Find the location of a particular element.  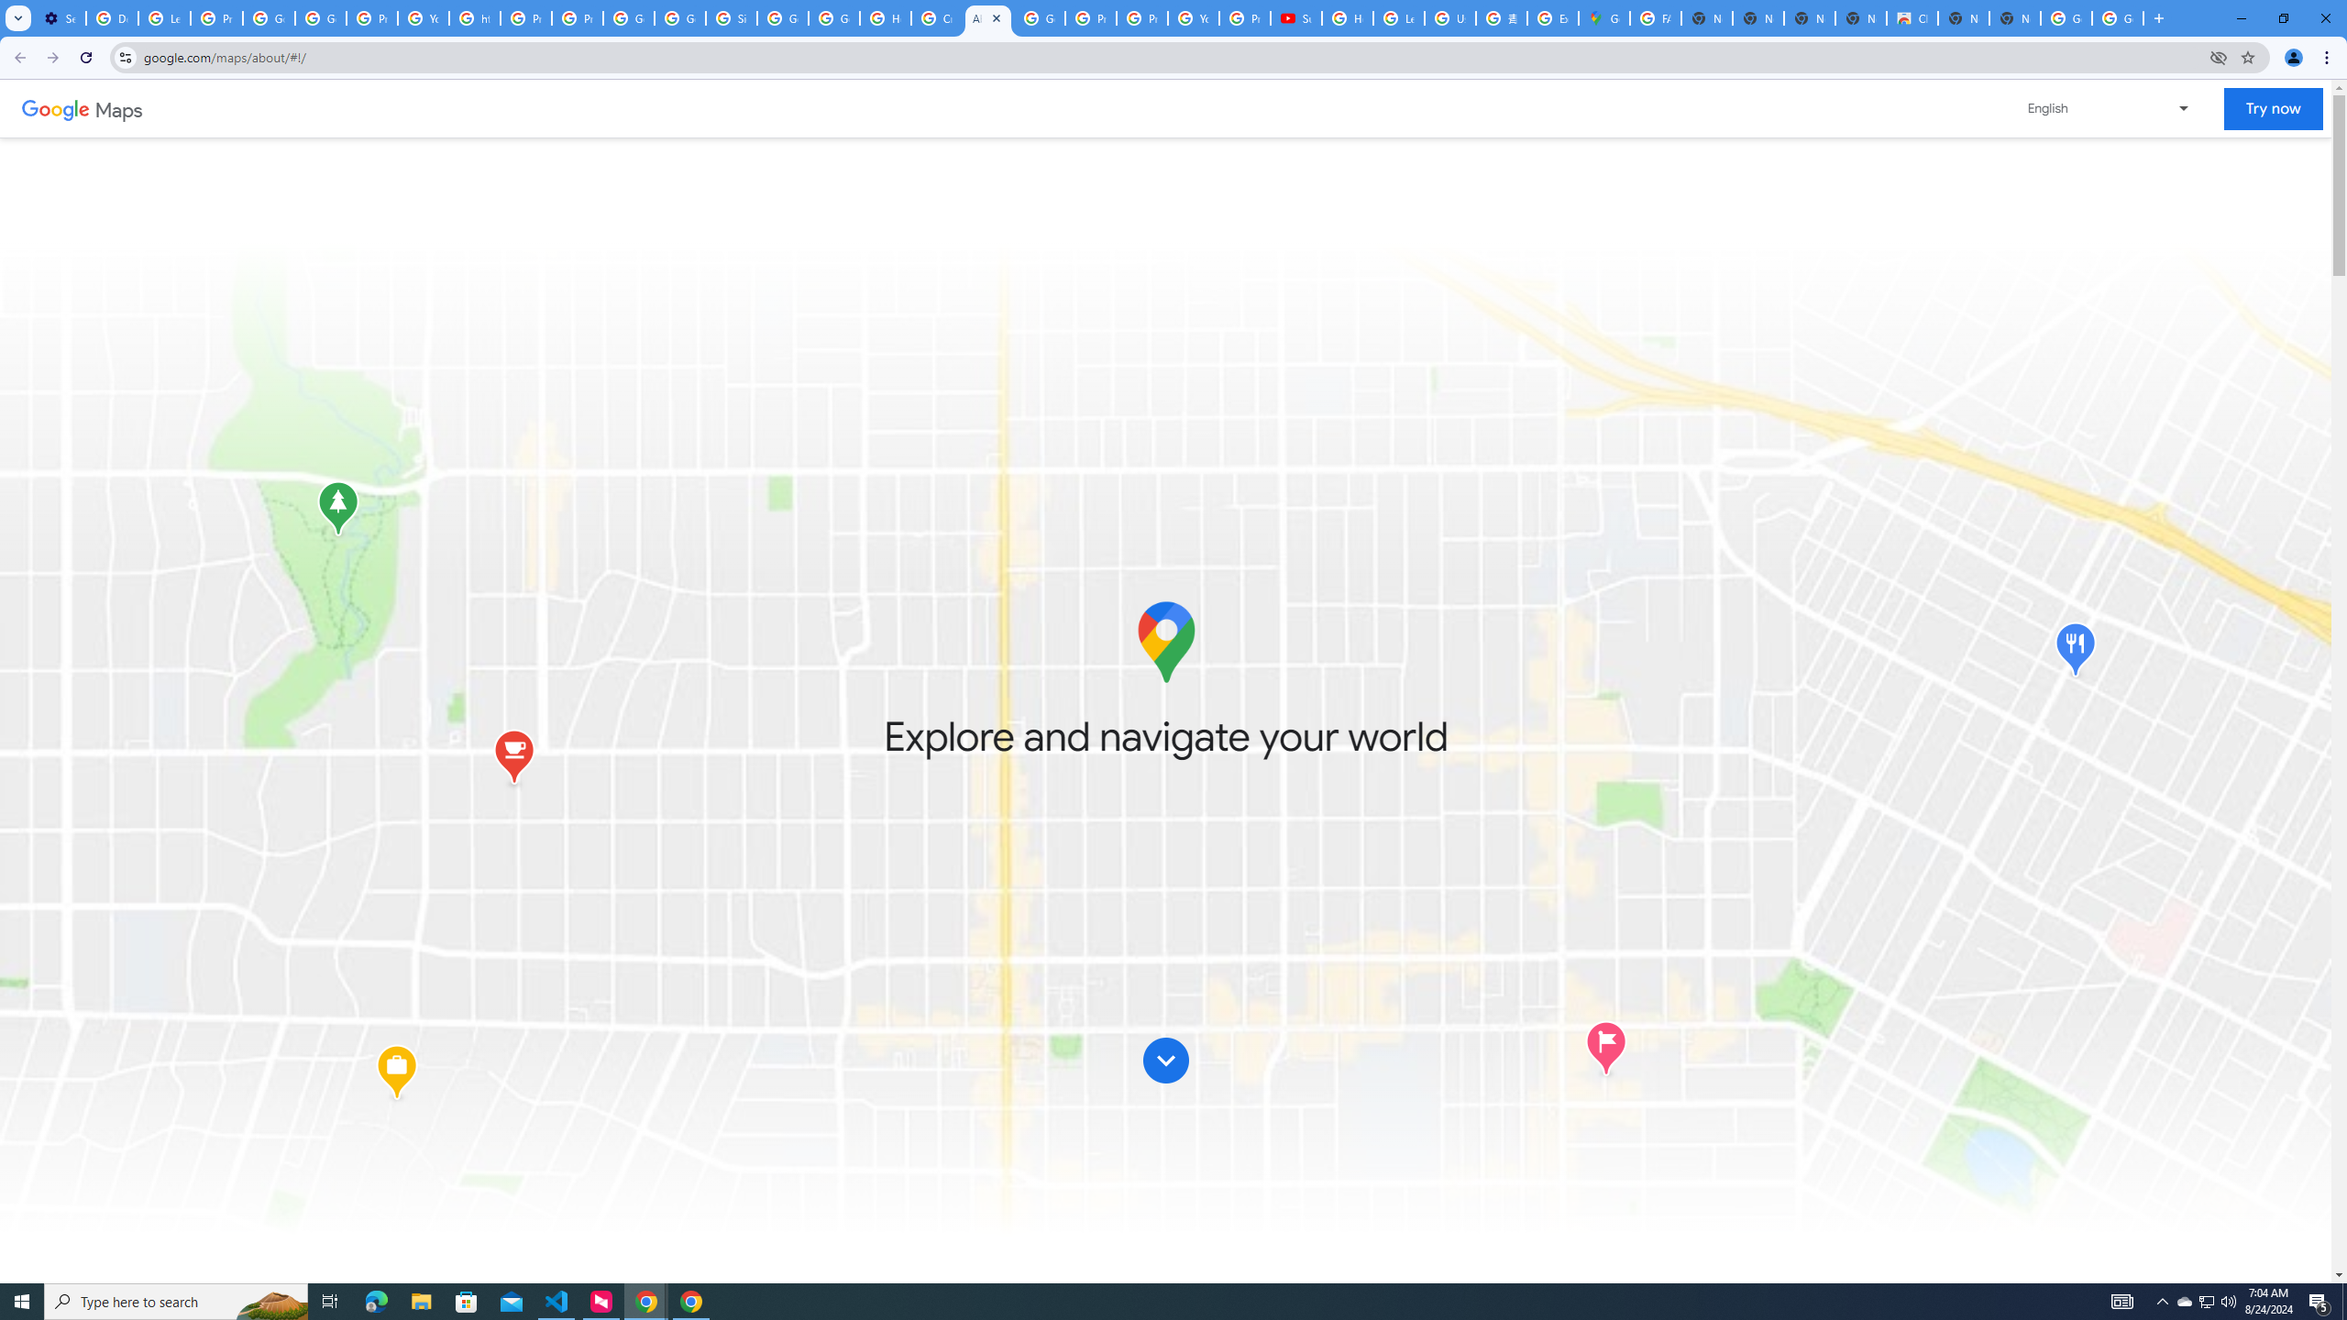

Maps is located at coordinates (119, 108).